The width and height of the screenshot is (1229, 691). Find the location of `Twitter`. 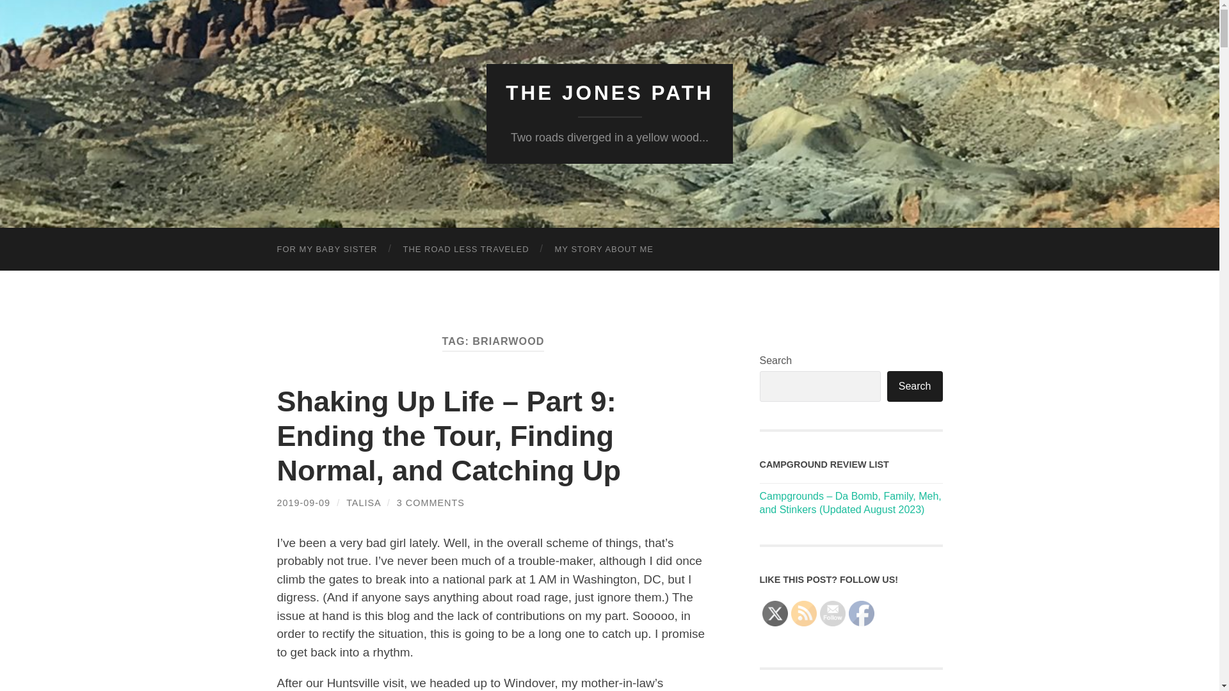

Twitter is located at coordinates (775, 613).